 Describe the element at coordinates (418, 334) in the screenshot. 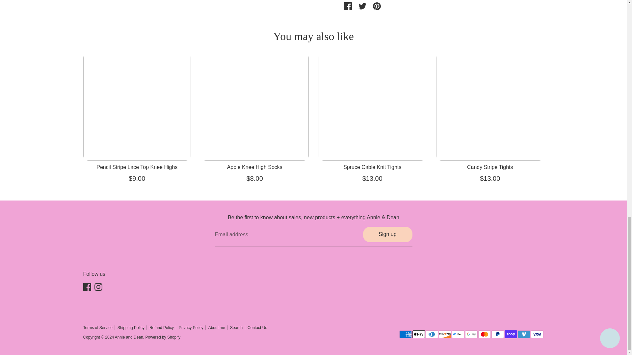

I see `Apple Pay` at that location.